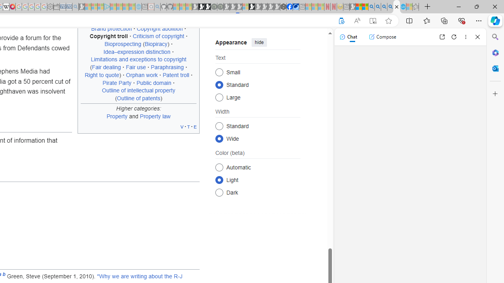 The image size is (504, 283). Describe the element at coordinates (371, 7) in the screenshot. I see `Bing AI - Search` at that location.